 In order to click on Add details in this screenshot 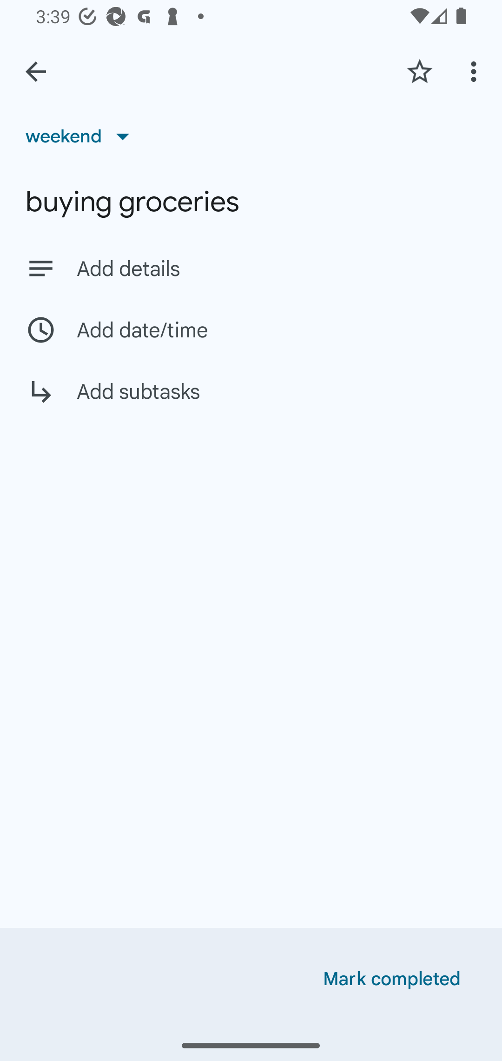, I will do `click(276, 269)`.